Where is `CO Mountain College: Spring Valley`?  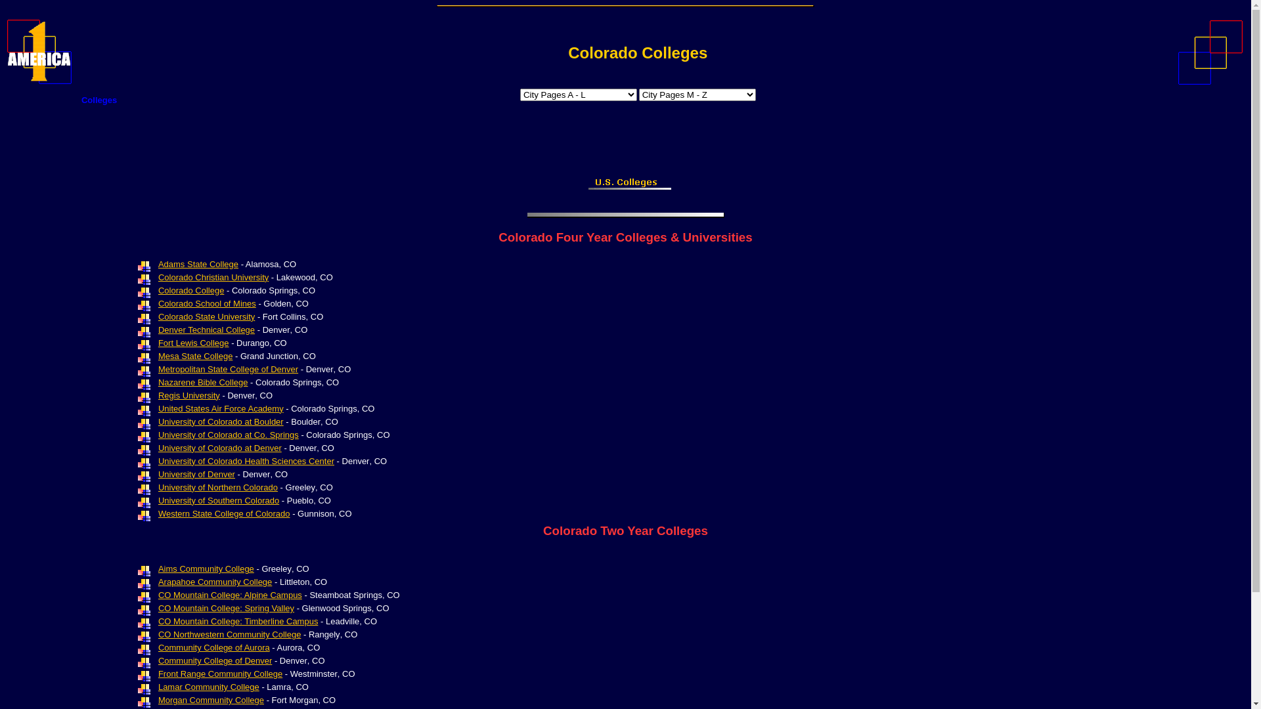
CO Mountain College: Spring Valley is located at coordinates (226, 608).